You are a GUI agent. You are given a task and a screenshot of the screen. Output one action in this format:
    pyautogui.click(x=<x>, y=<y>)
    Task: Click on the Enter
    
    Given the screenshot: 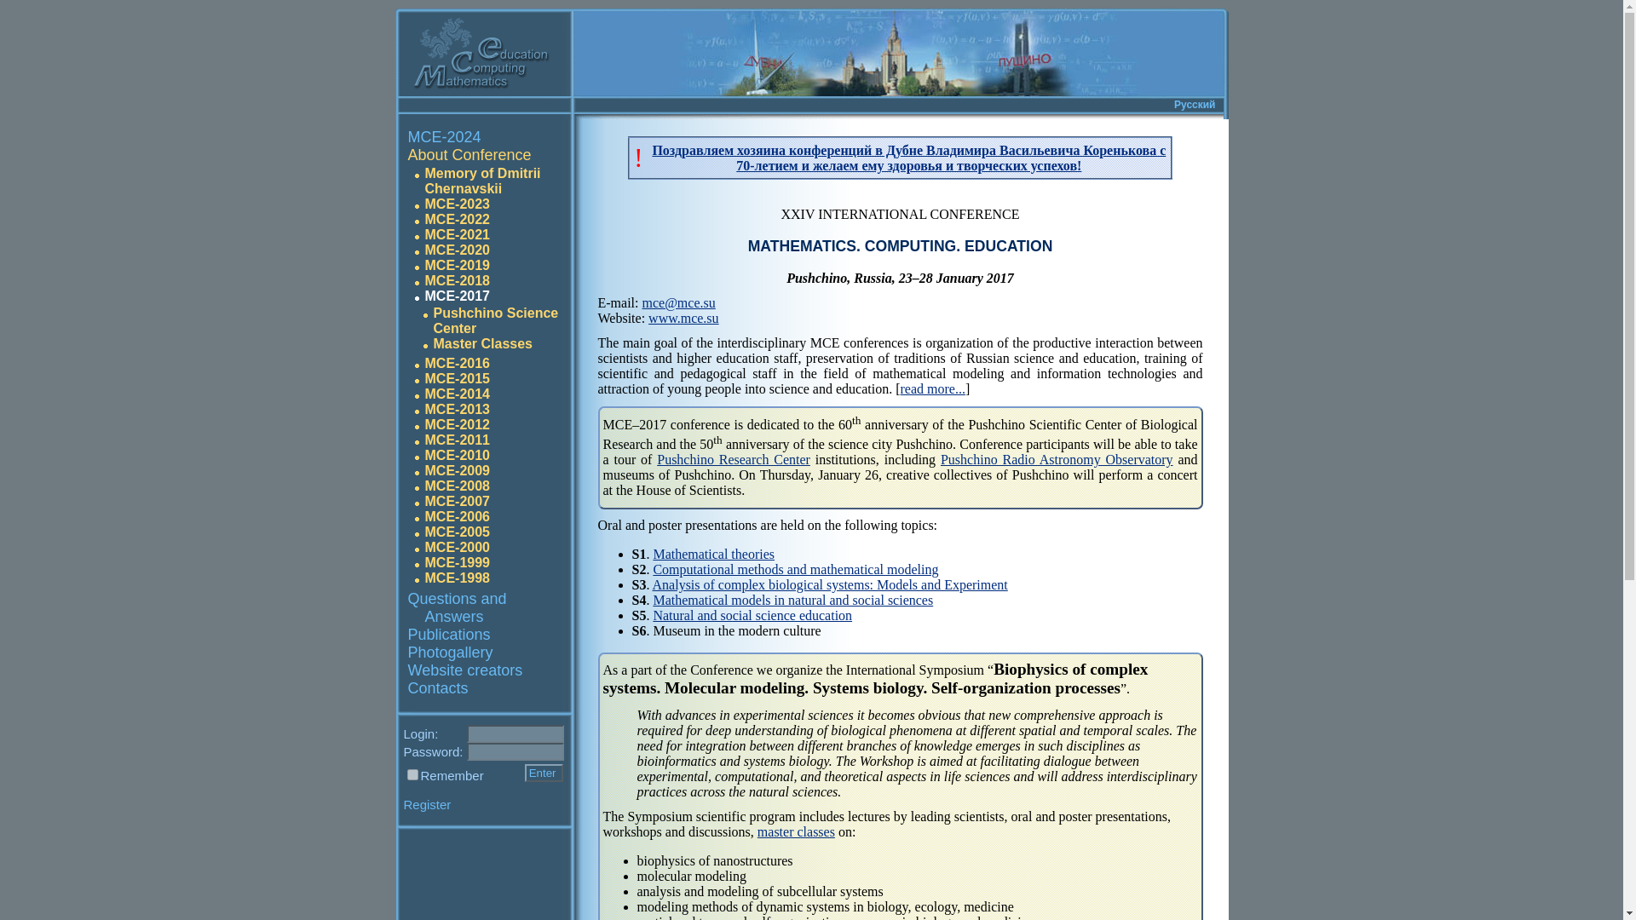 What is the action you would take?
    pyautogui.click(x=544, y=773)
    